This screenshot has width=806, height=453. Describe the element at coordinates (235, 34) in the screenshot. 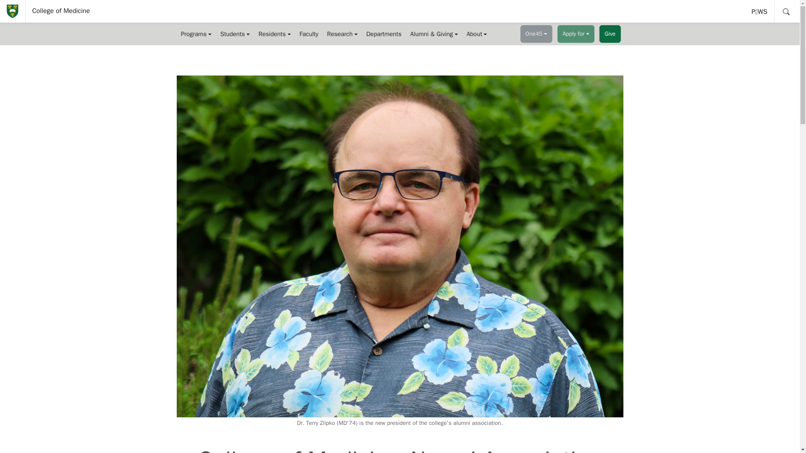

I see `Residents` at that location.